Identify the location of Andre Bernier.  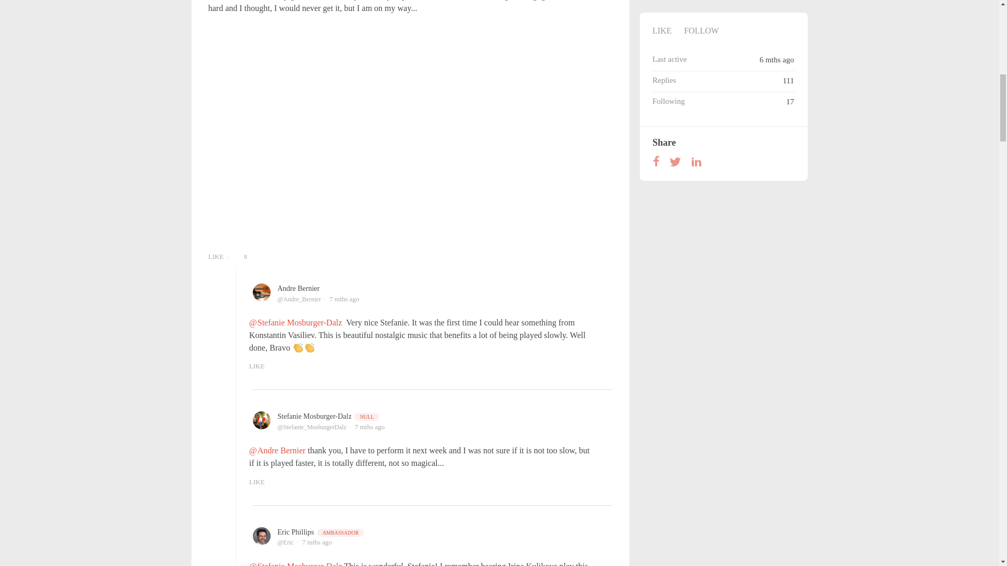
(298, 288).